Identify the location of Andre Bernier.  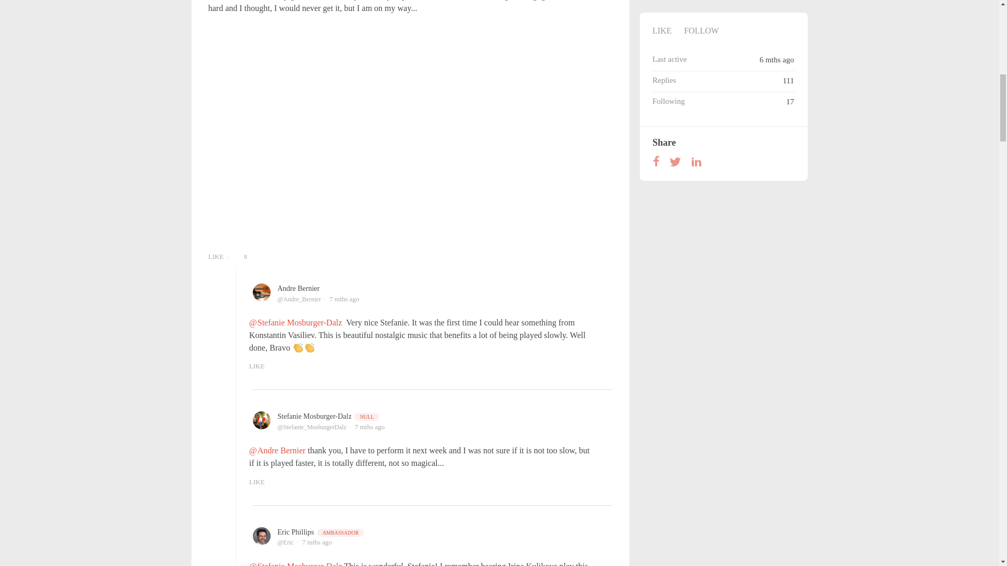
(298, 288).